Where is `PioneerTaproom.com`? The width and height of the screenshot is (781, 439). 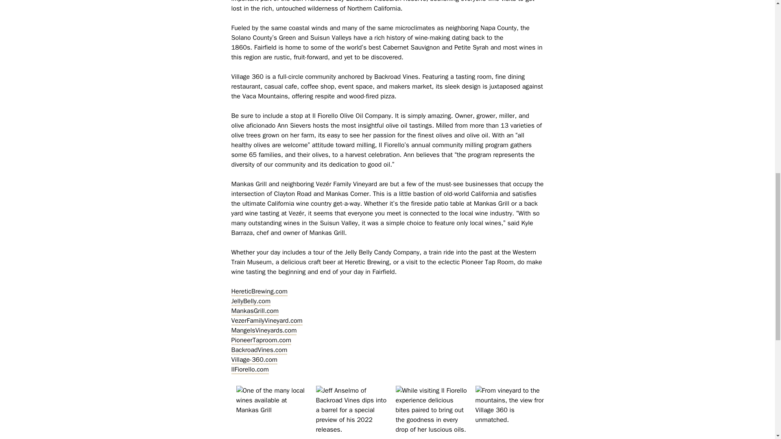 PioneerTaproom.com is located at coordinates (261, 340).